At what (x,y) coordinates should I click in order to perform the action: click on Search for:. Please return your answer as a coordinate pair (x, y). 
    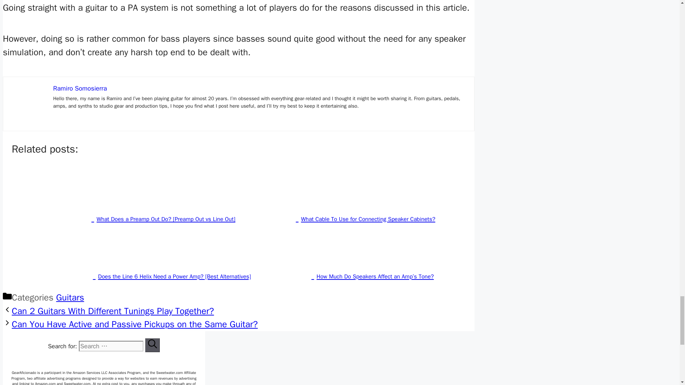
    Looking at the image, I should click on (111, 346).